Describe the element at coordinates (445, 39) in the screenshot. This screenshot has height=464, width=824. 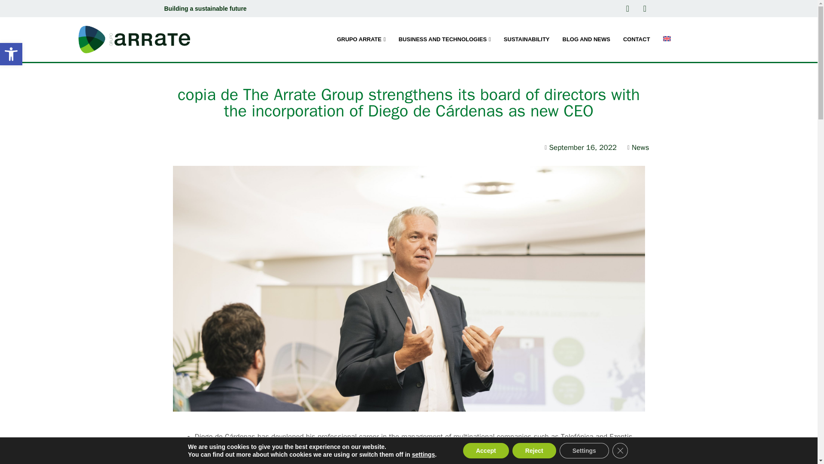
I see `BUSINESS AND TECHNOLOGIES` at that location.